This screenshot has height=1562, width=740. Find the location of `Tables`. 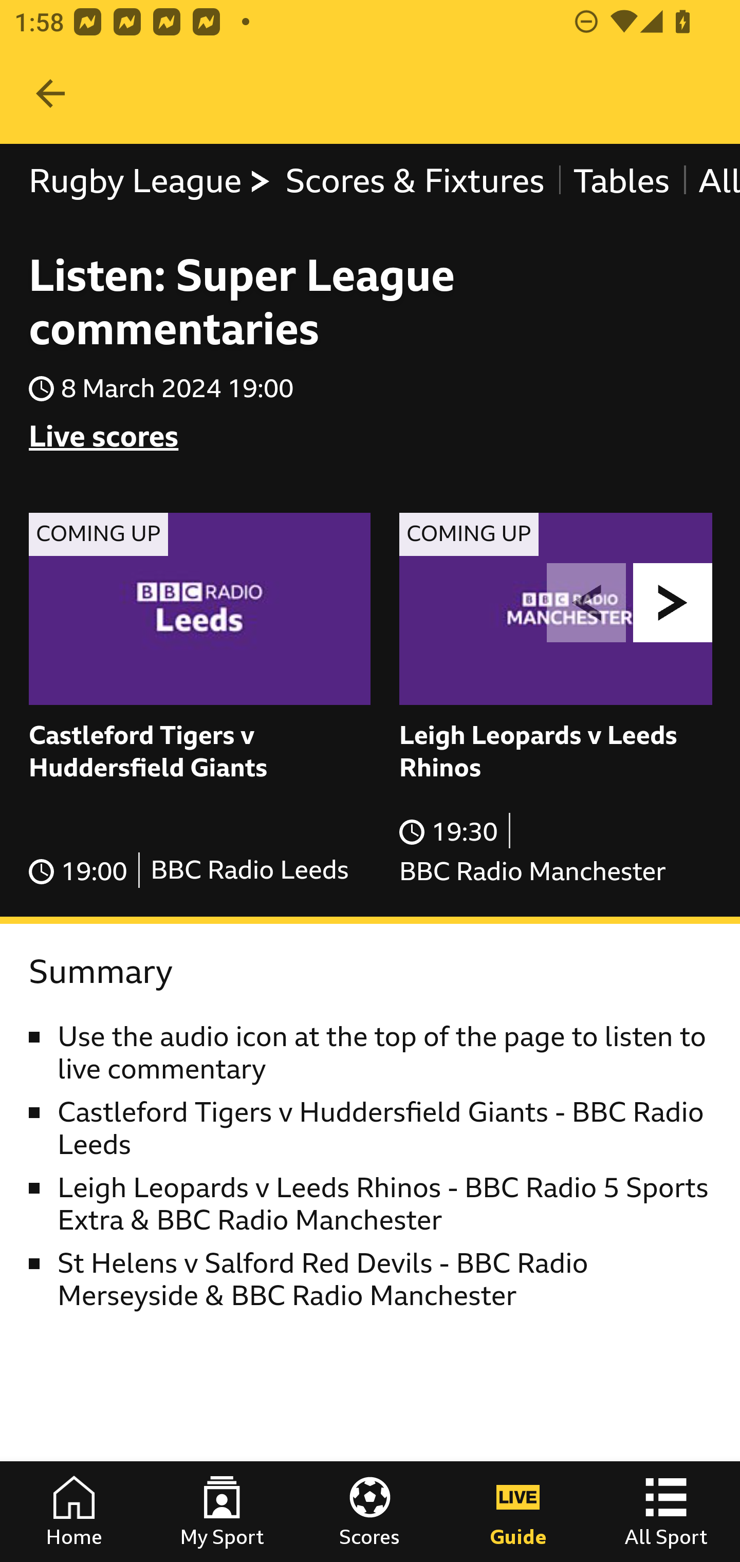

Tables is located at coordinates (621, 181).